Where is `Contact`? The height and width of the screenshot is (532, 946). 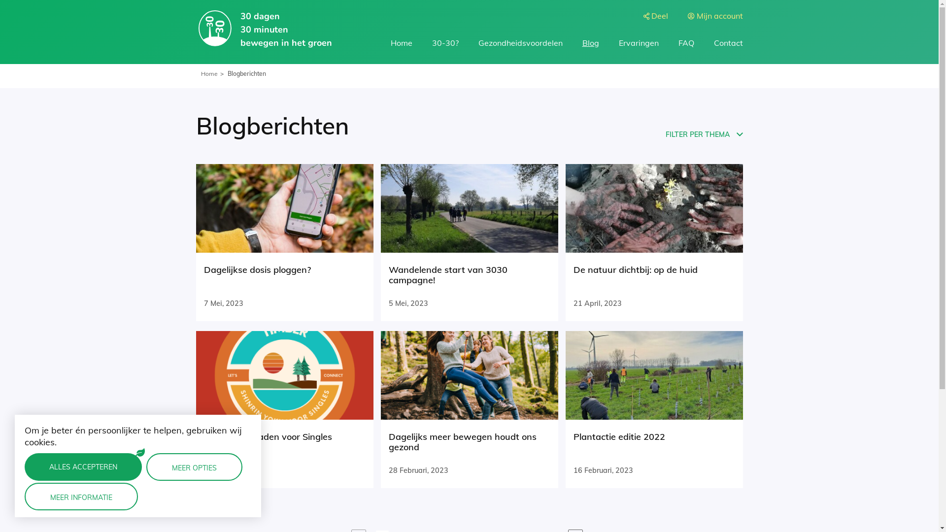
Contact is located at coordinates (728, 43).